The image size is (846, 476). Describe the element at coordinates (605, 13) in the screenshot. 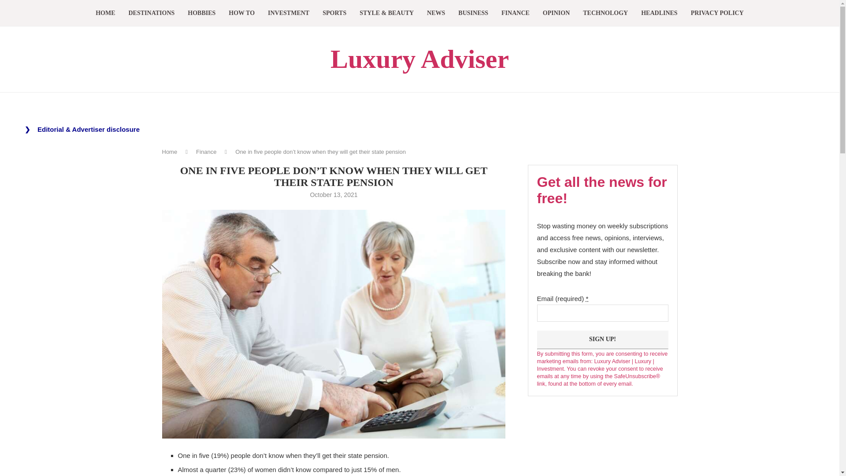

I see `TECHNOLOGY` at that location.